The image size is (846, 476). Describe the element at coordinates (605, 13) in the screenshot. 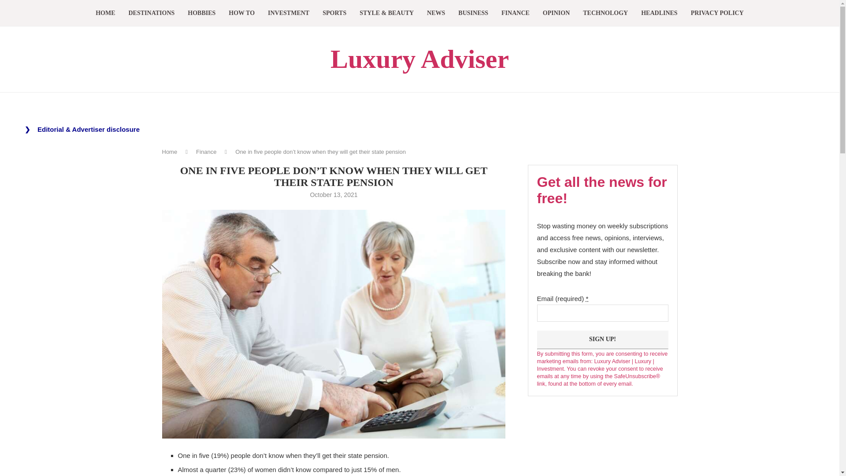

I see `TECHNOLOGY` at that location.